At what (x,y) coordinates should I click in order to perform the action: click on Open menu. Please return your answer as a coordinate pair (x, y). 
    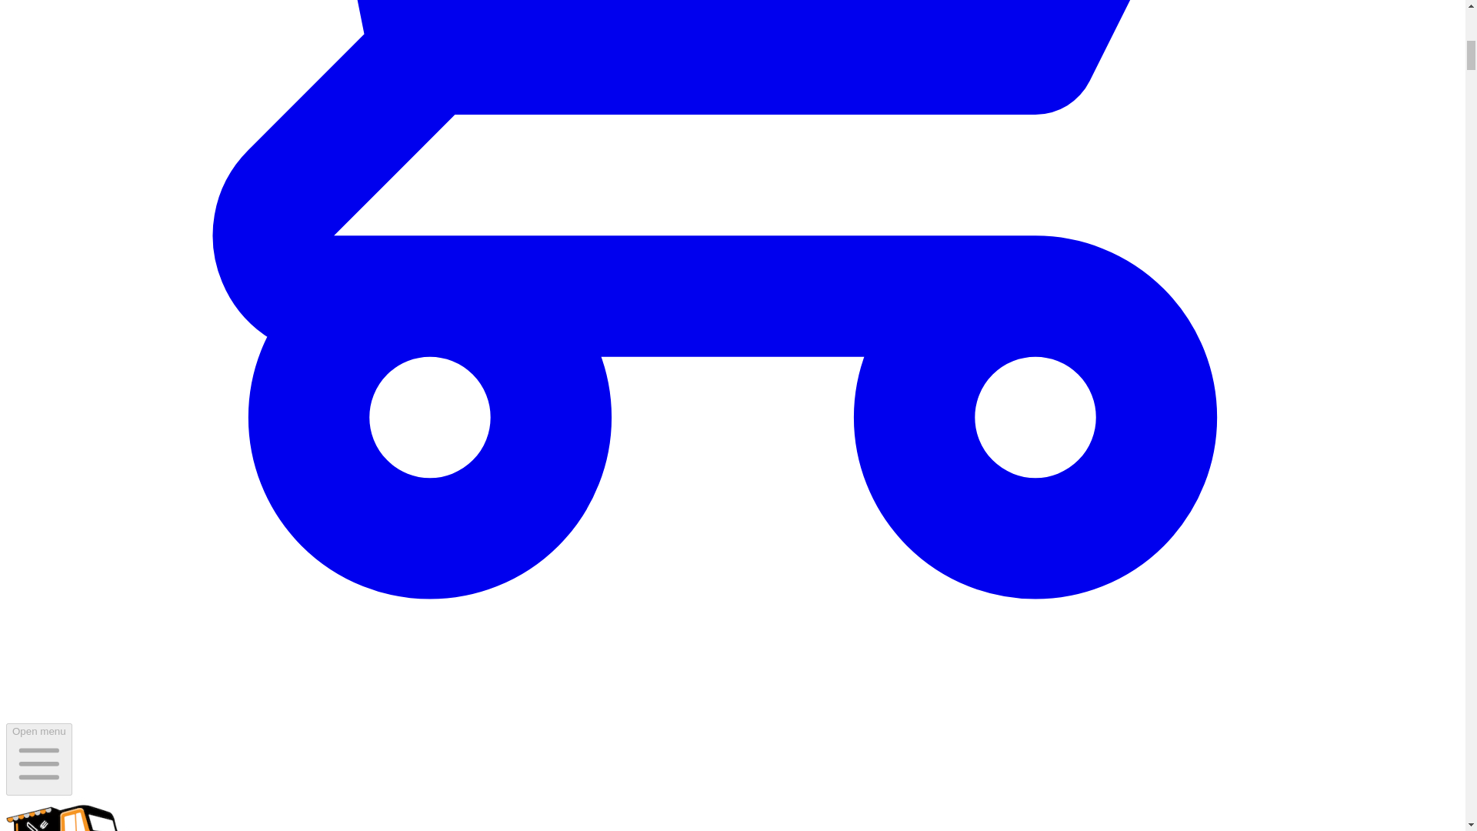
    Looking at the image, I should click on (38, 759).